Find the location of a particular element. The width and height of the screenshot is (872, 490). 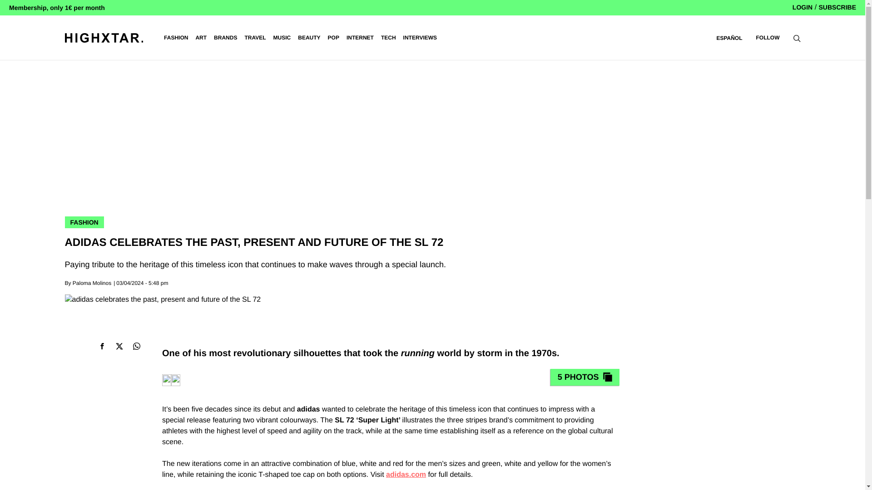

SUBSCRIBE is located at coordinates (837, 7).